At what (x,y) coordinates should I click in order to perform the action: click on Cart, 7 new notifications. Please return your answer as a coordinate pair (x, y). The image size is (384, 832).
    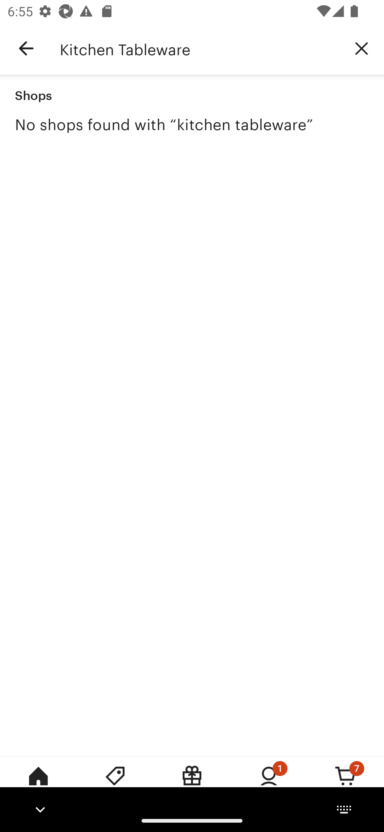
    Looking at the image, I should click on (346, 783).